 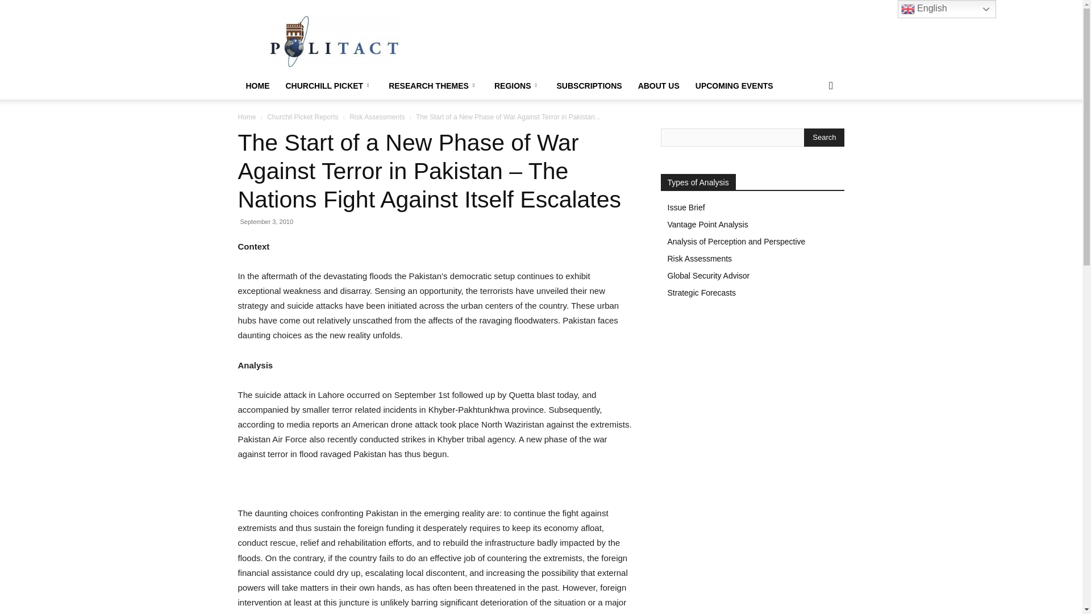 I want to click on View all posts in Risk Assessments, so click(x=377, y=117).